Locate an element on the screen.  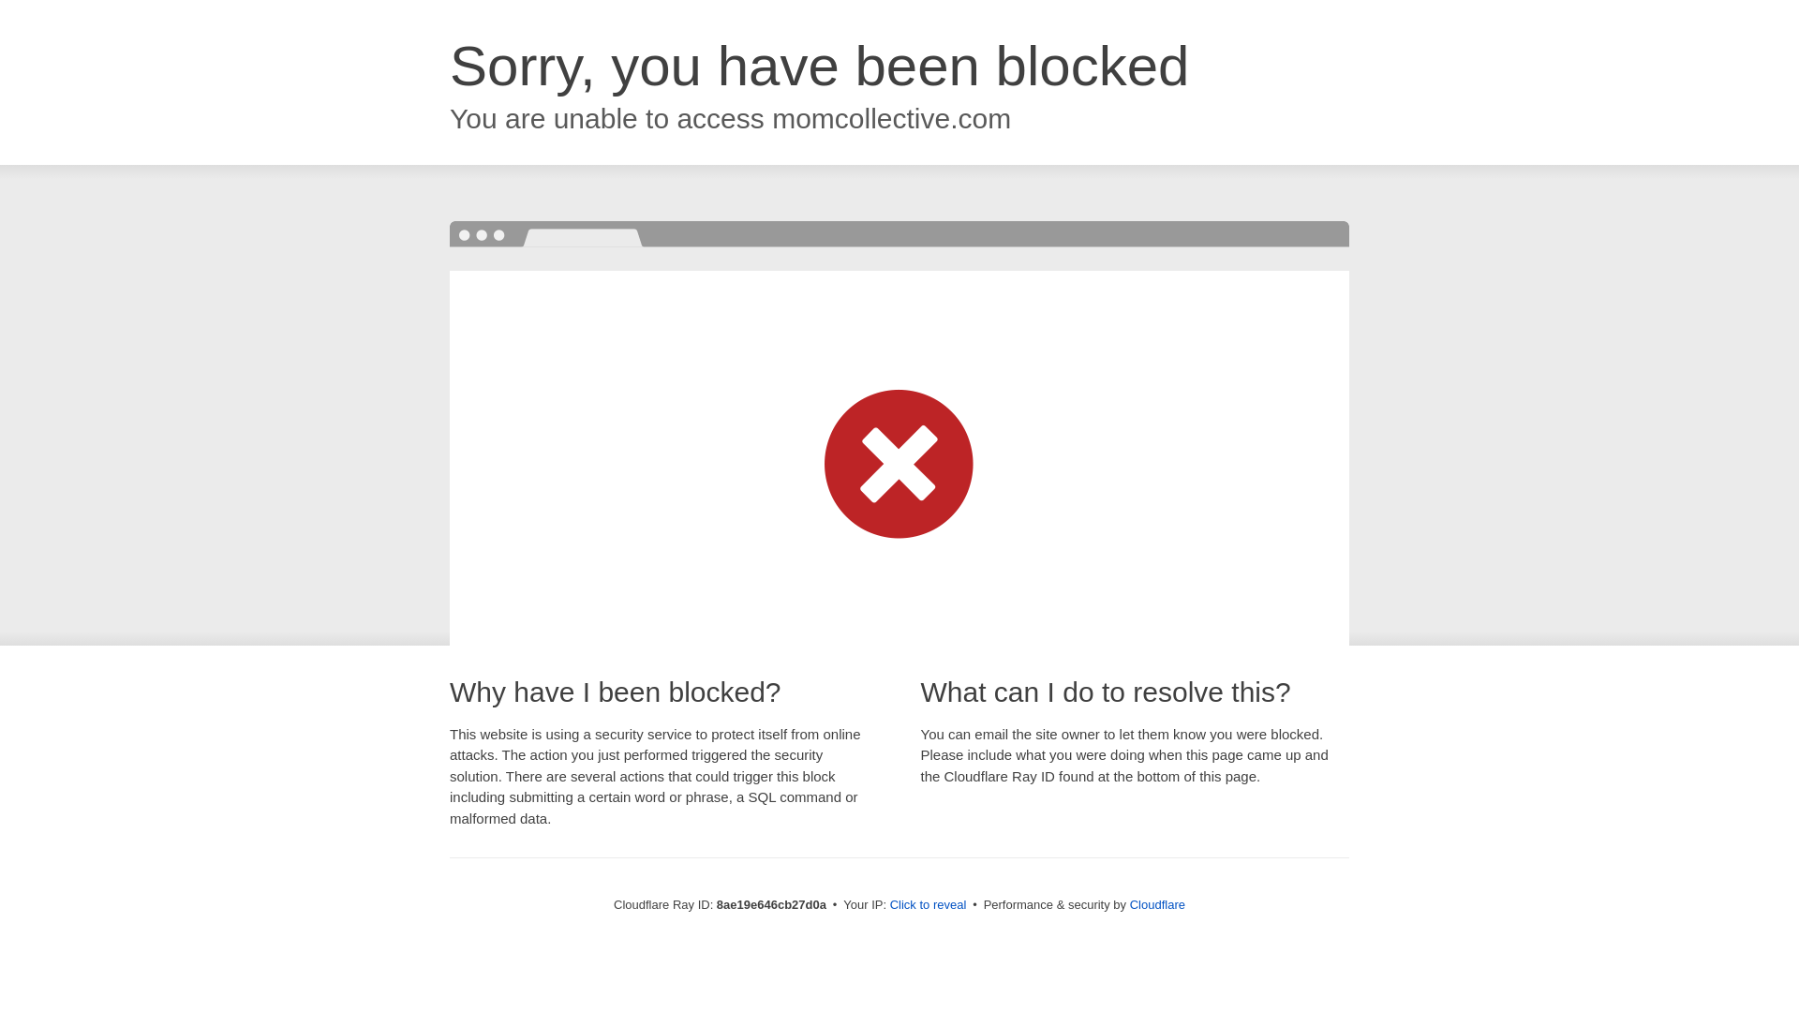
Cloudflare is located at coordinates (1157, 904).